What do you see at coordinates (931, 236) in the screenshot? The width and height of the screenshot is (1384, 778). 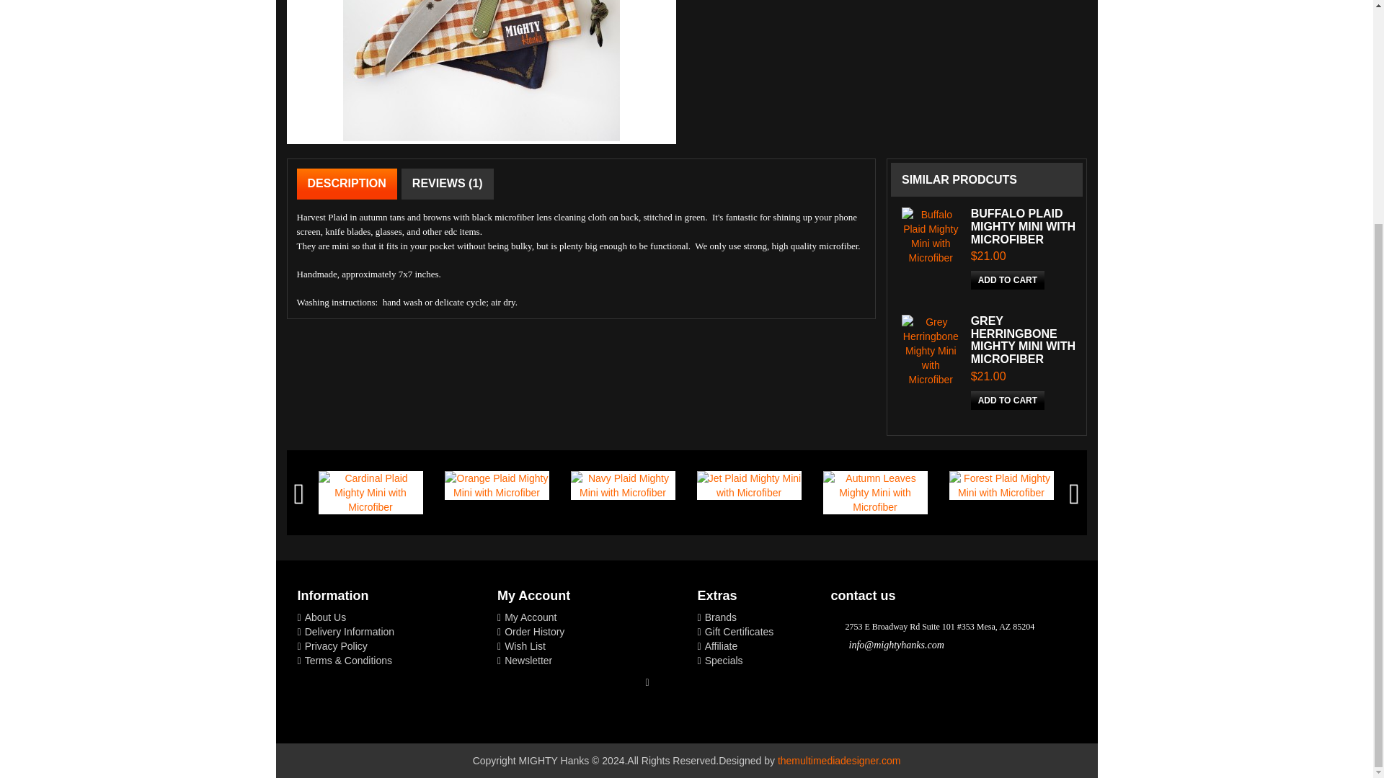 I see `Buffalo Plaid Mighty Mini with Microfiber` at bounding box center [931, 236].